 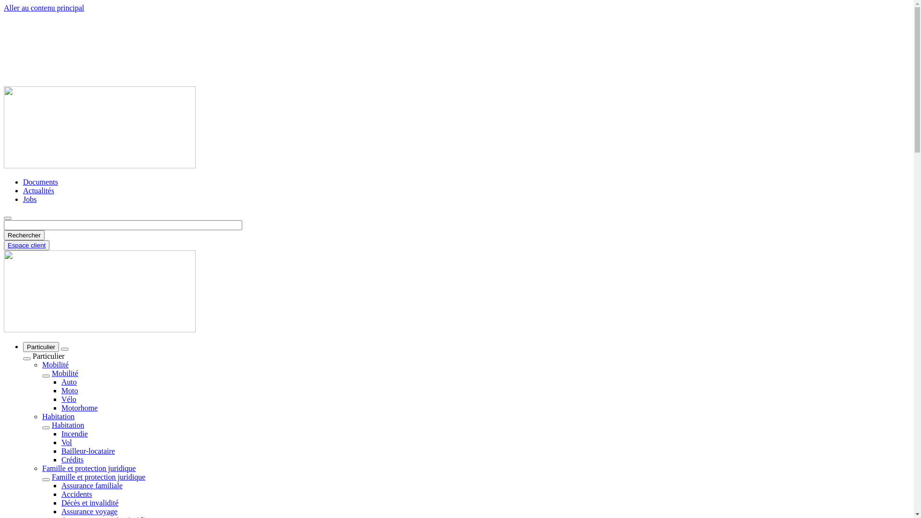 What do you see at coordinates (99, 477) in the screenshot?
I see `Famille et protection juridique` at bounding box center [99, 477].